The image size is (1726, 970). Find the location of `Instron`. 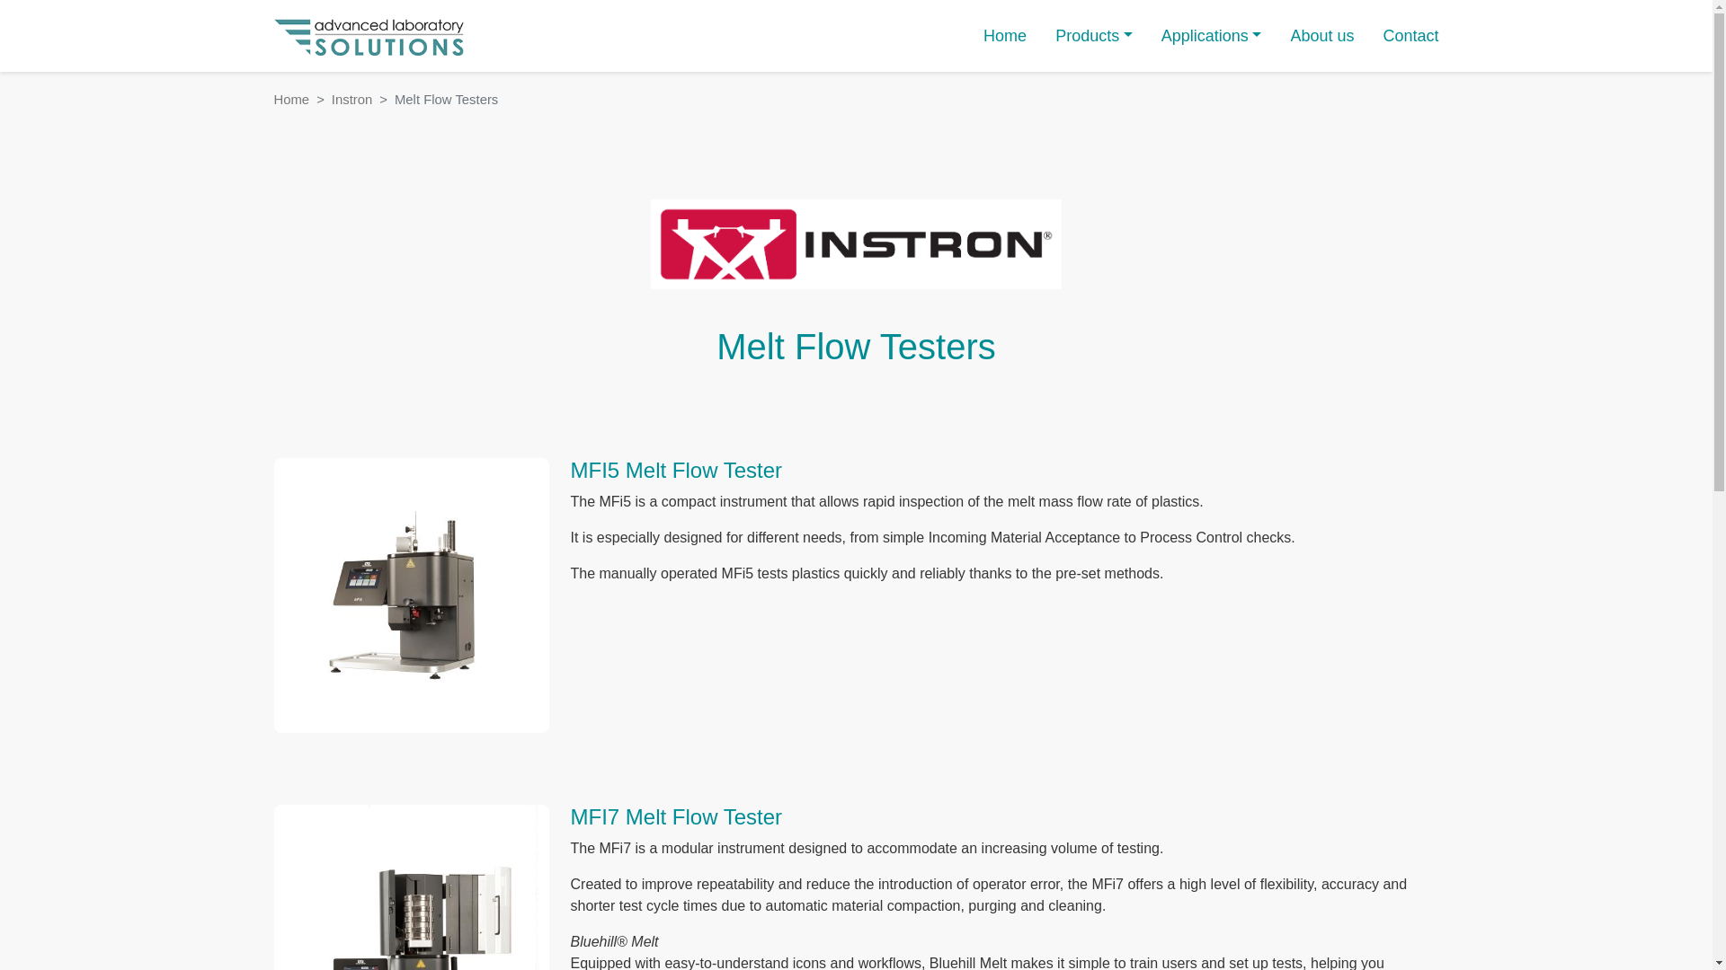

Instron is located at coordinates (351, 99).